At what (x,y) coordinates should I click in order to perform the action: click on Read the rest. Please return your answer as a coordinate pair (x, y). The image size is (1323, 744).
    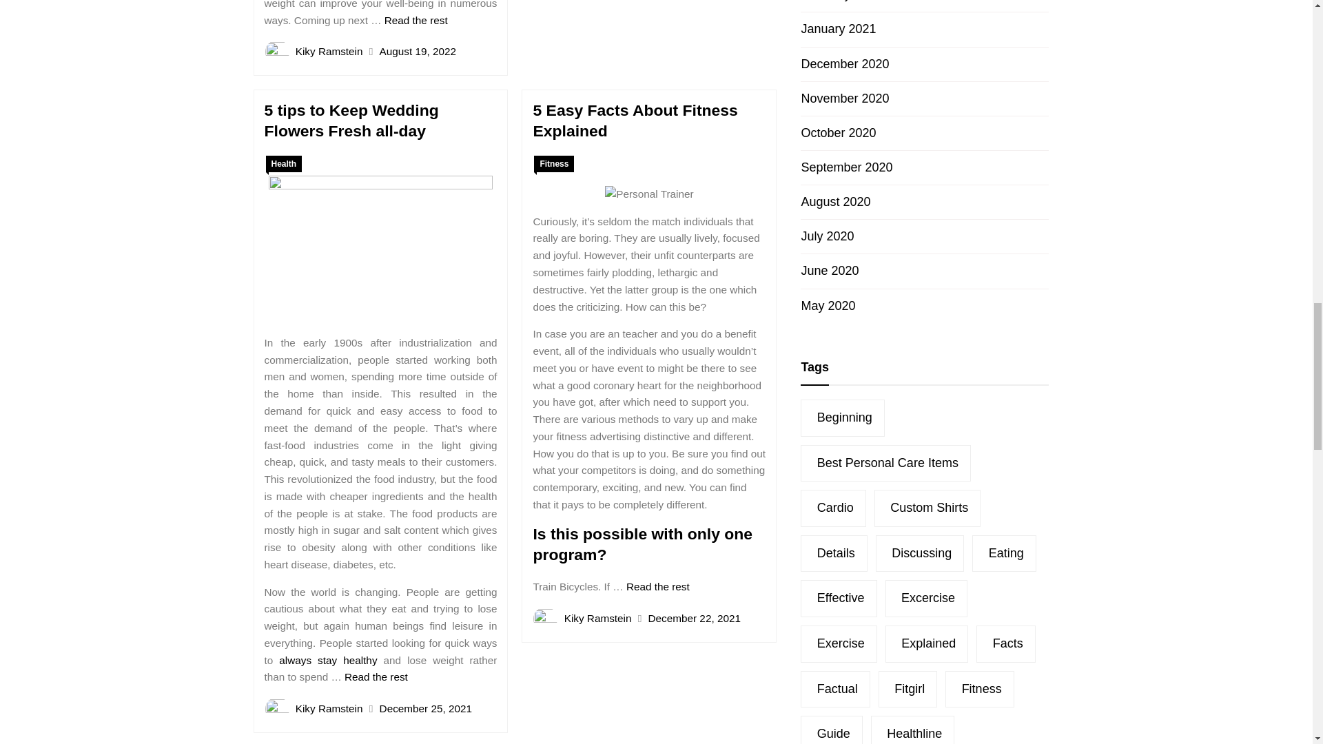
    Looking at the image, I should click on (416, 19).